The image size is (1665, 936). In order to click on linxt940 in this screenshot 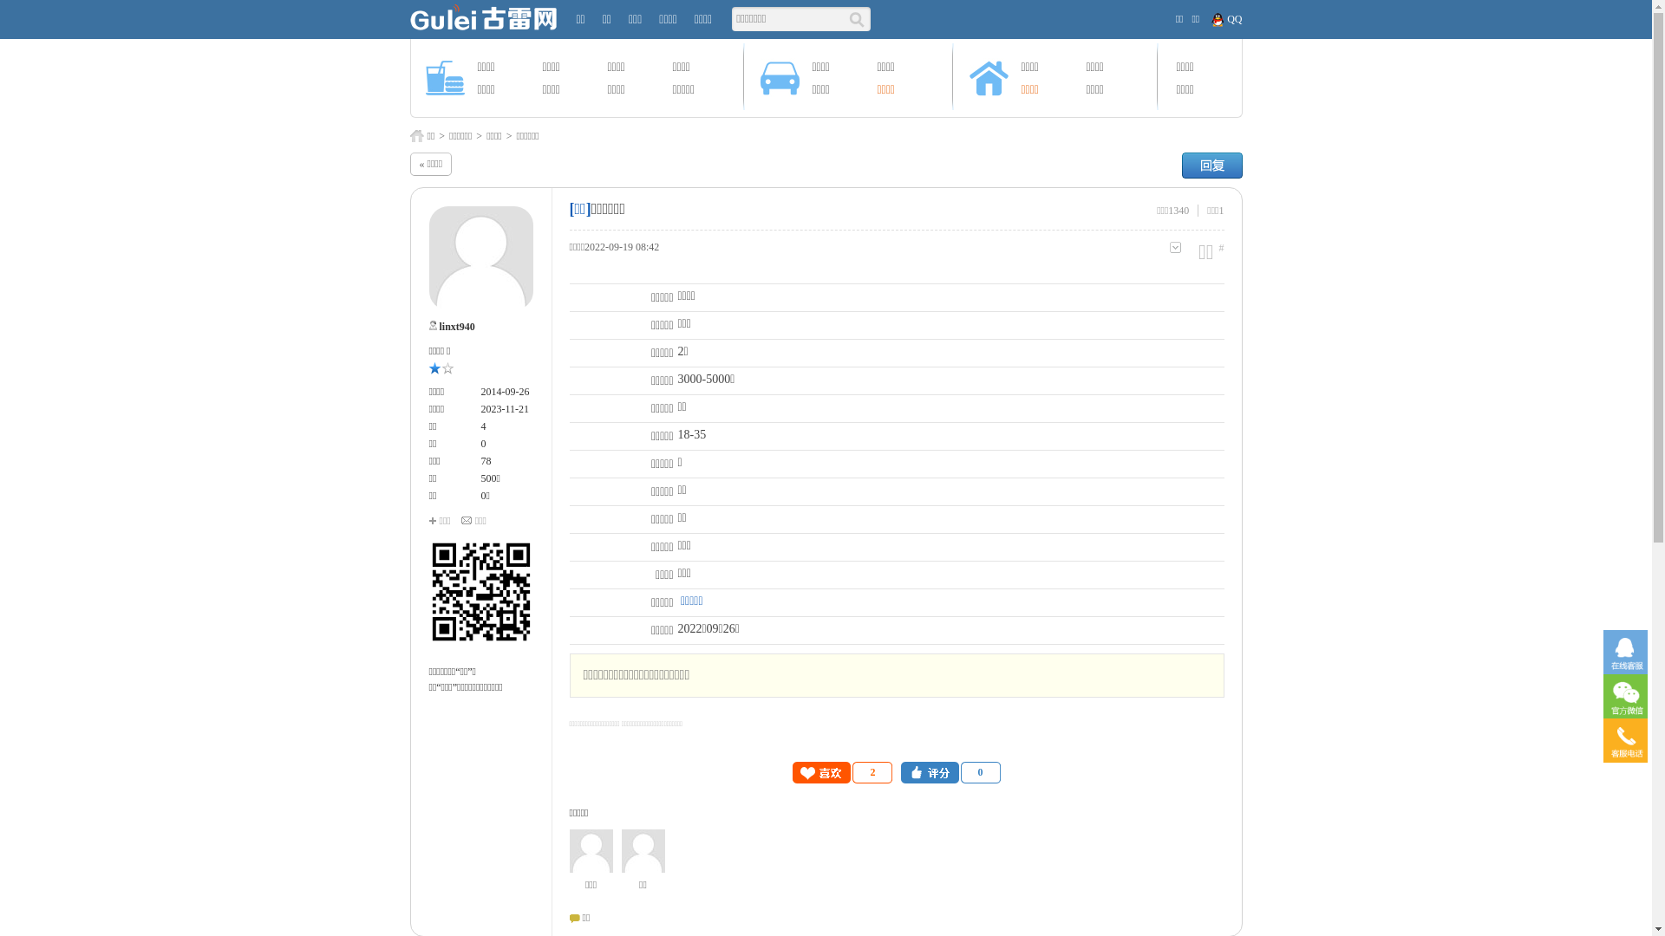, I will do `click(456, 327)`.